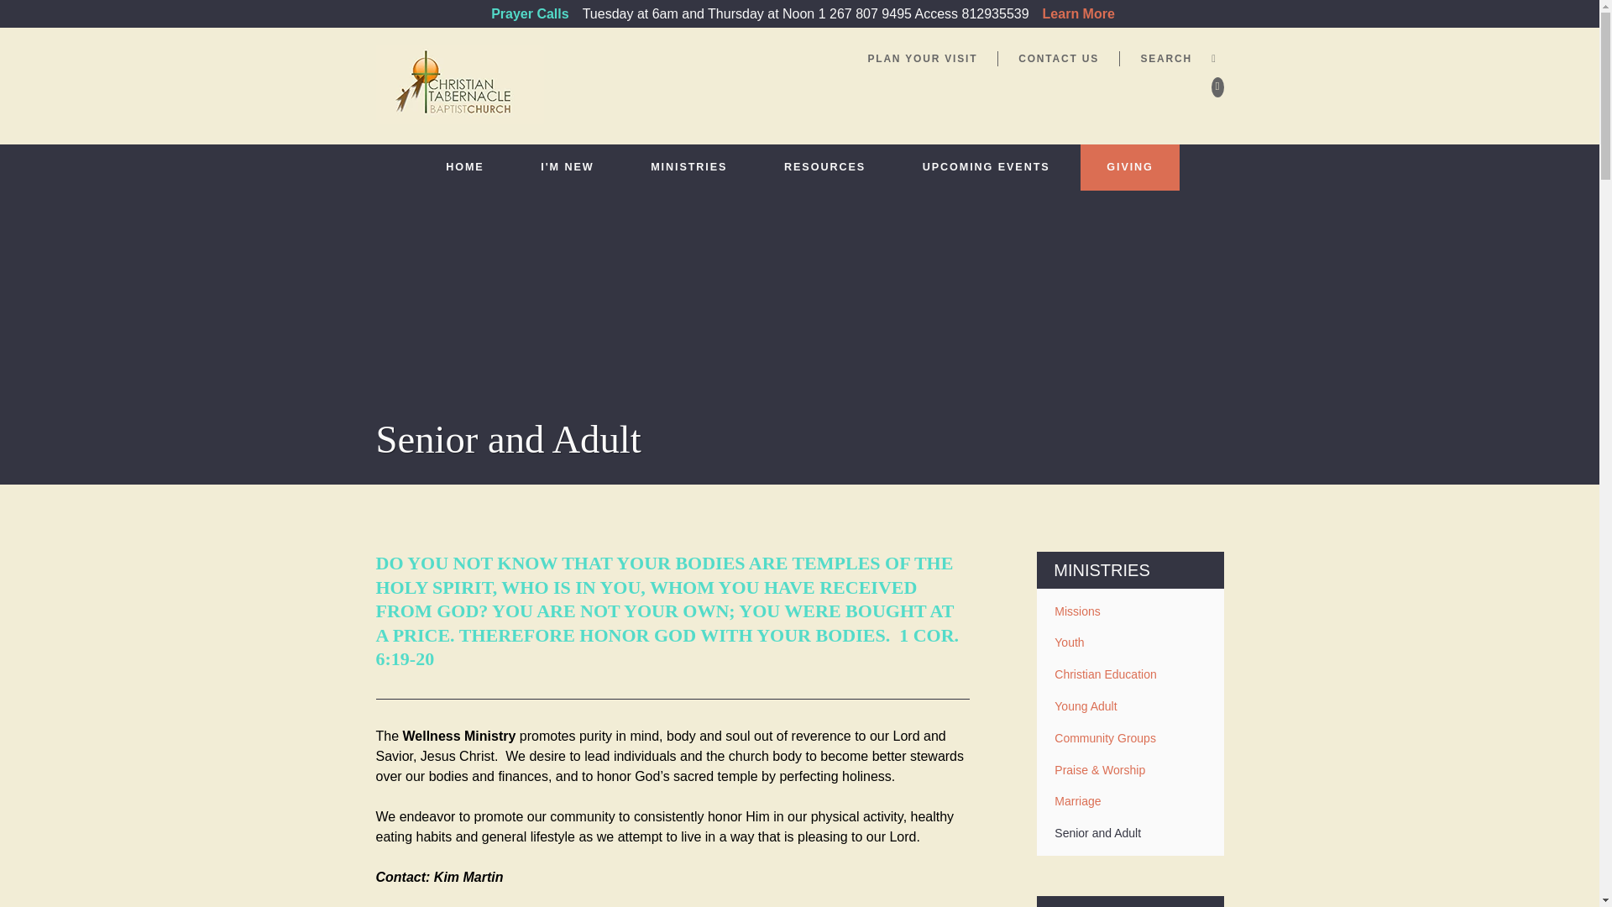 This screenshot has width=1612, height=907. Describe the element at coordinates (568, 166) in the screenshot. I see `I'M NEW` at that location.